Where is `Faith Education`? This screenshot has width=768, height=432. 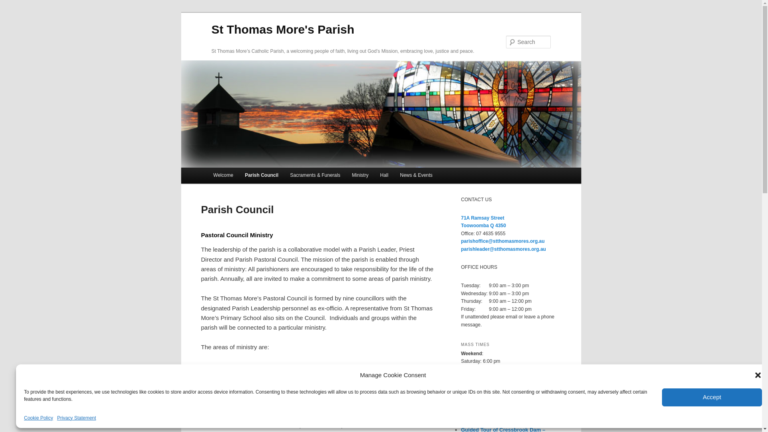 Faith Education is located at coordinates (348, 366).